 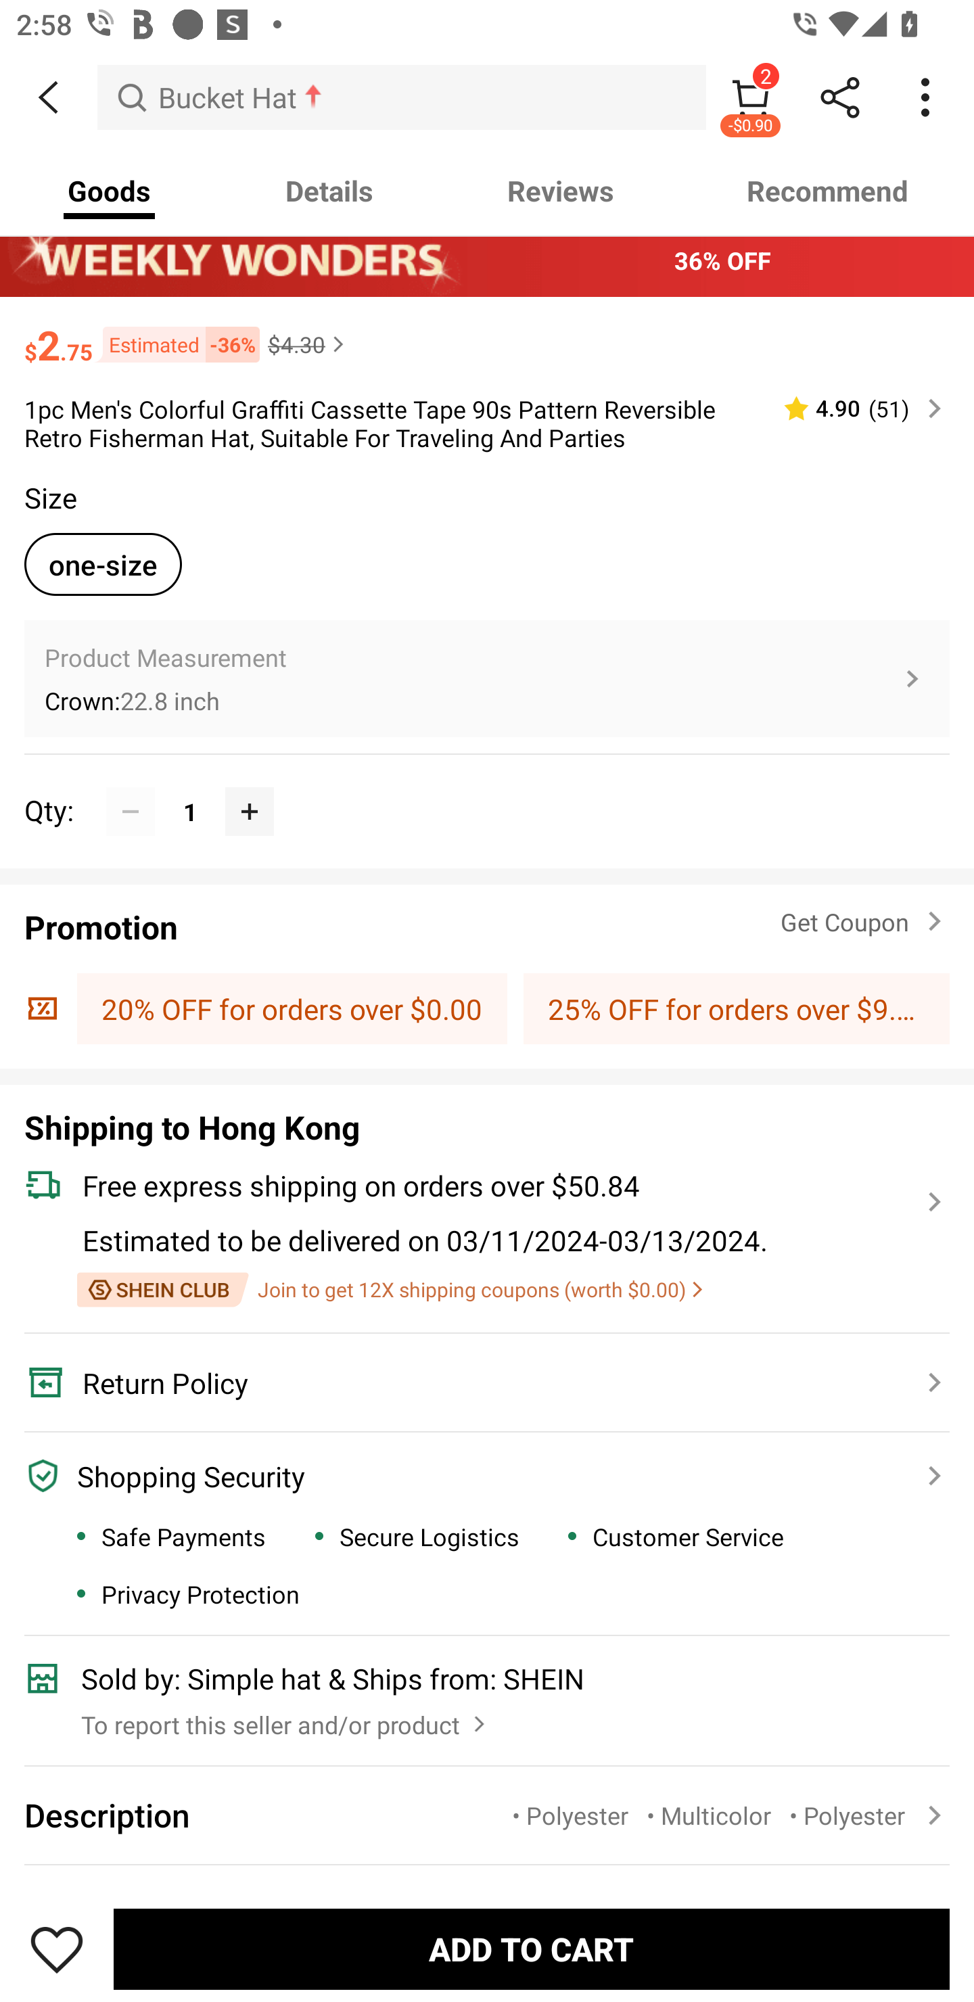 What do you see at coordinates (103, 564) in the screenshot?
I see `one-size one-sizeselected option` at bounding box center [103, 564].